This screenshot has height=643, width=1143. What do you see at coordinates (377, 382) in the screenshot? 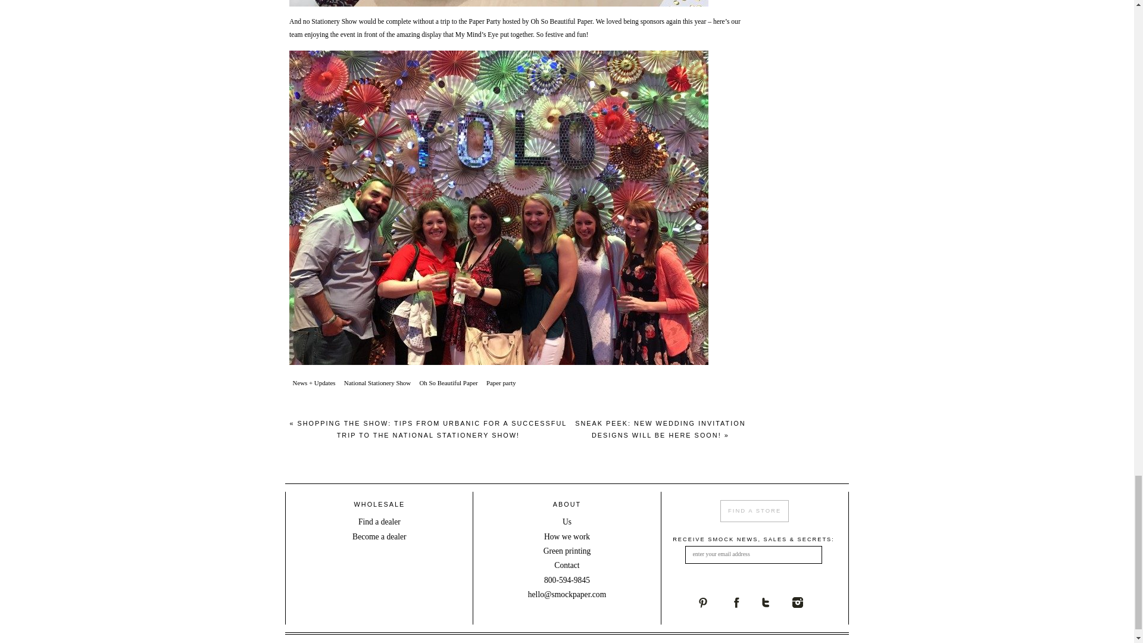
I see `National Stationery Show` at bounding box center [377, 382].